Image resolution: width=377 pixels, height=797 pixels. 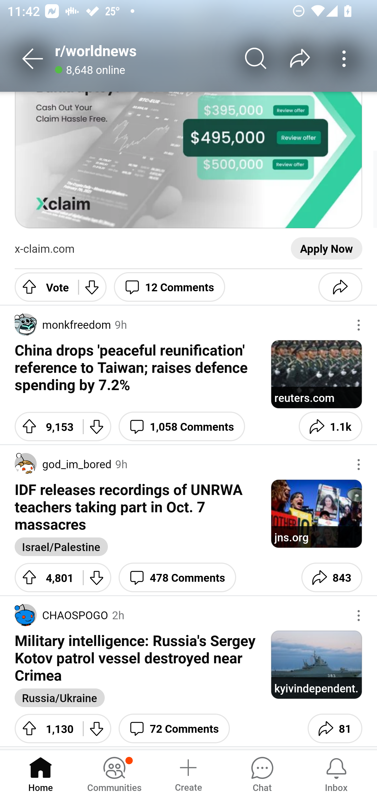 What do you see at coordinates (97, 728) in the screenshot?
I see `Downvote` at bounding box center [97, 728].